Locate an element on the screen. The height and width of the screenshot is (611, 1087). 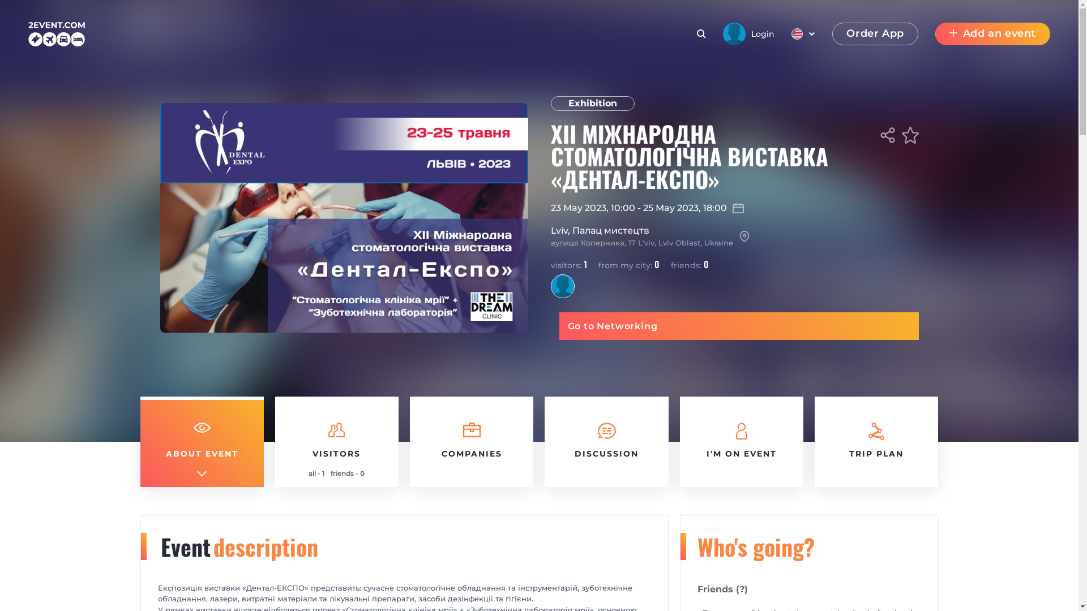
TRIP PLAN is located at coordinates (876, 442).